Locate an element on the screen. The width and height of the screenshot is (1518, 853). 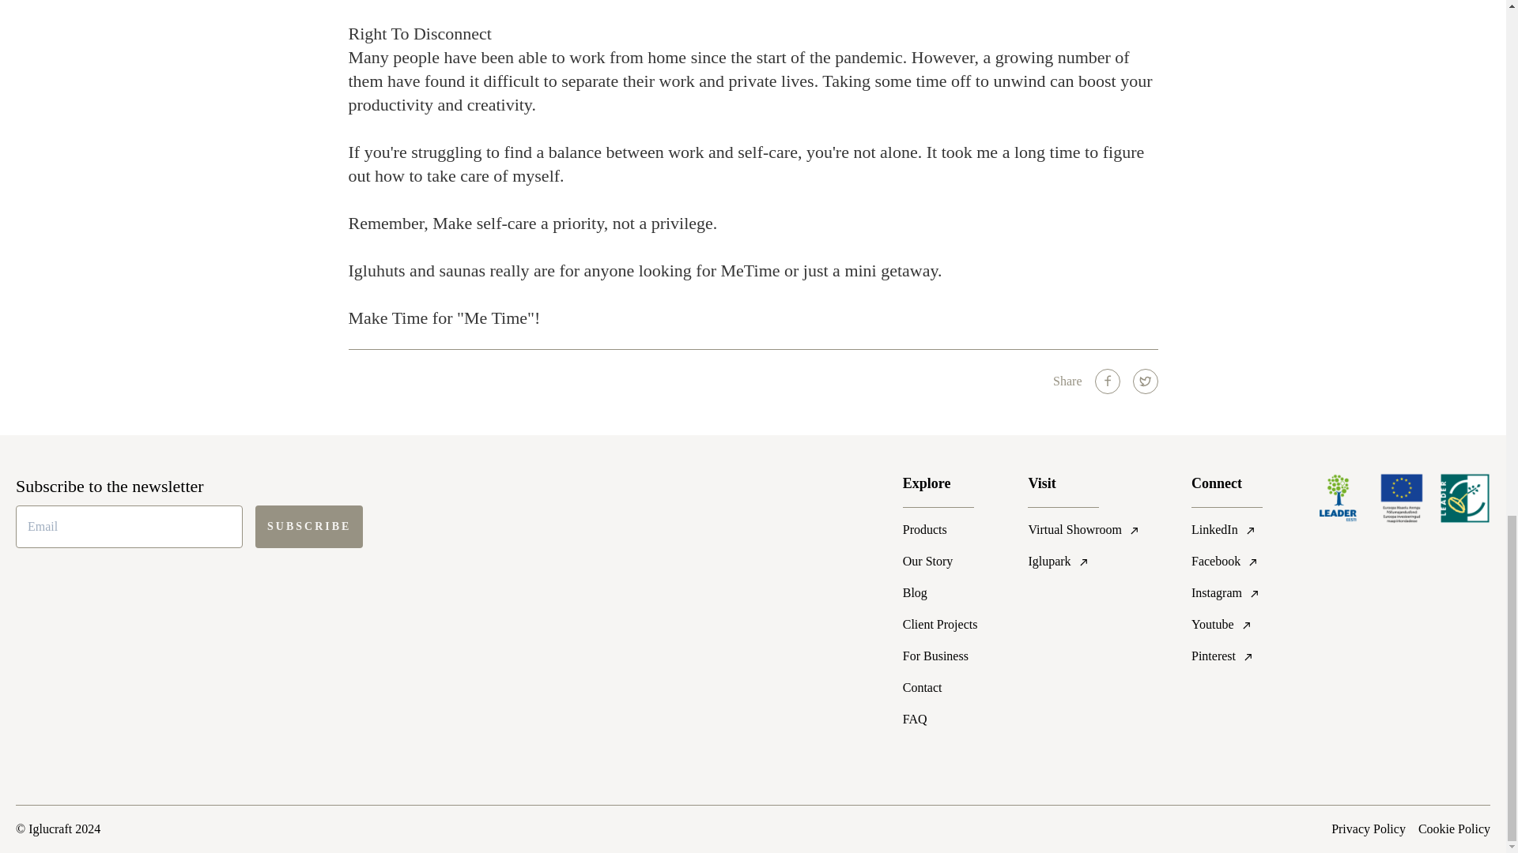
SUBSCRIBE is located at coordinates (308, 527).